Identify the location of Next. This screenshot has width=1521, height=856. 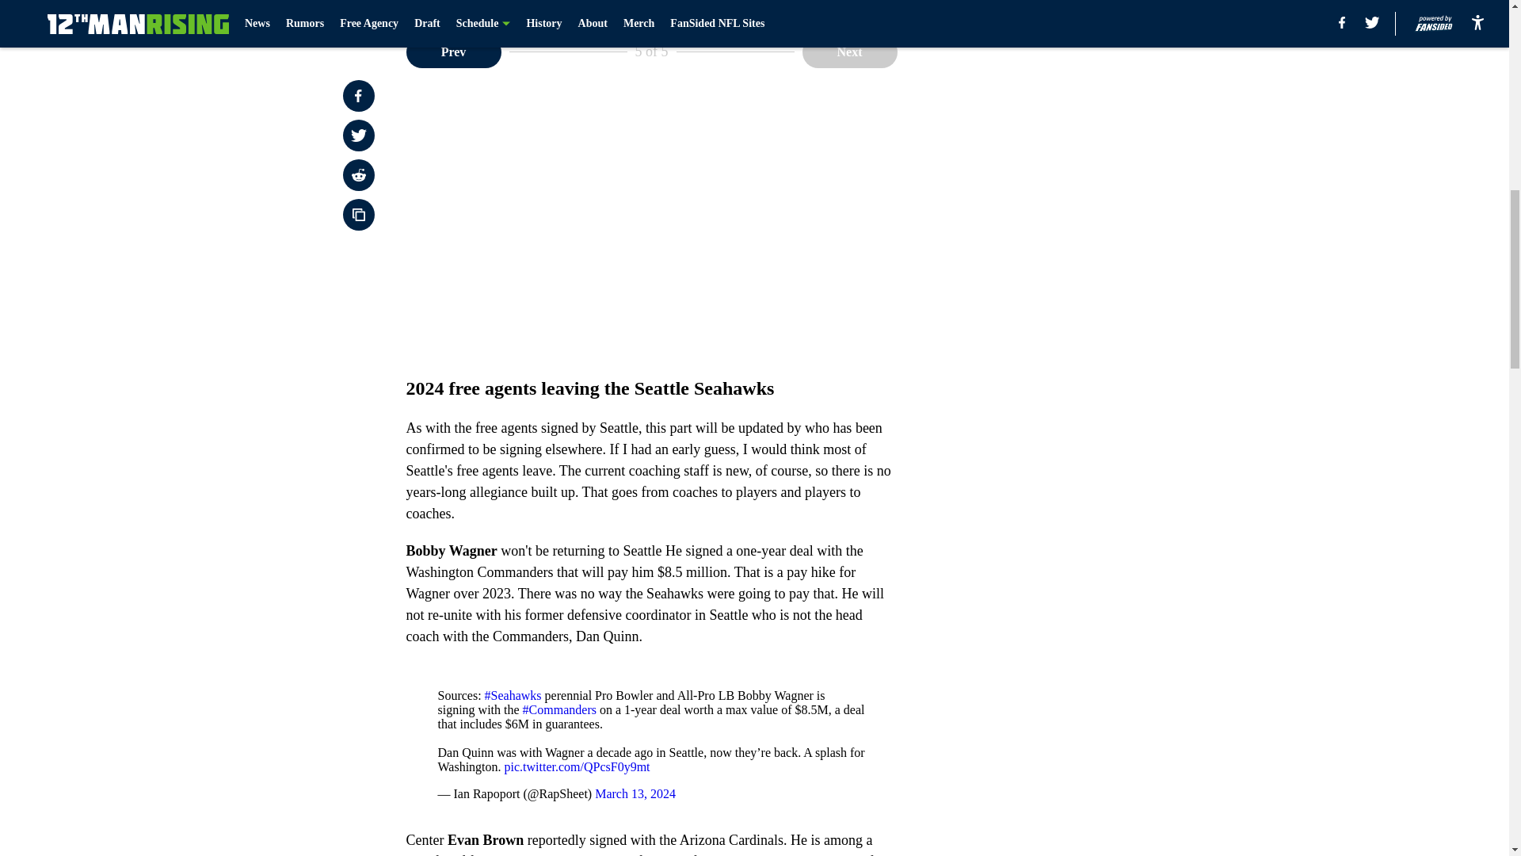
(849, 52).